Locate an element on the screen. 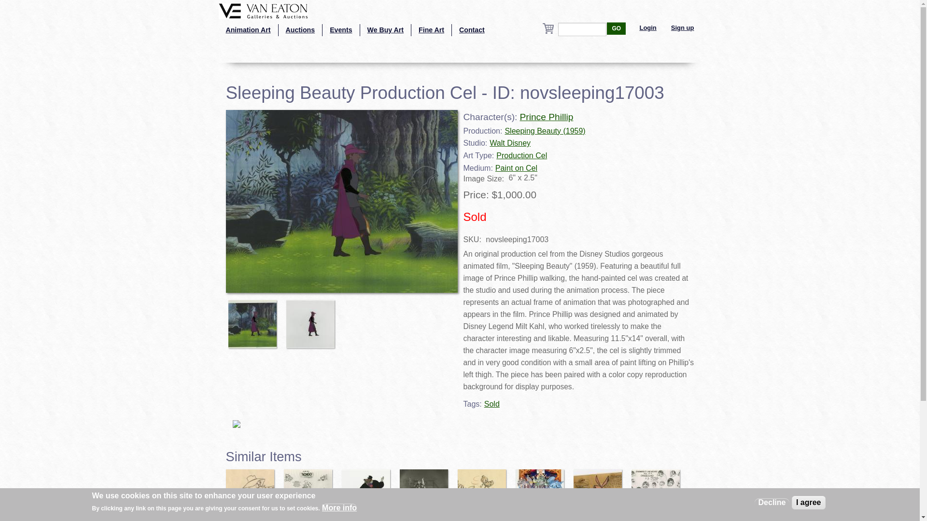 The image size is (927, 521). Sign up is located at coordinates (683, 28).